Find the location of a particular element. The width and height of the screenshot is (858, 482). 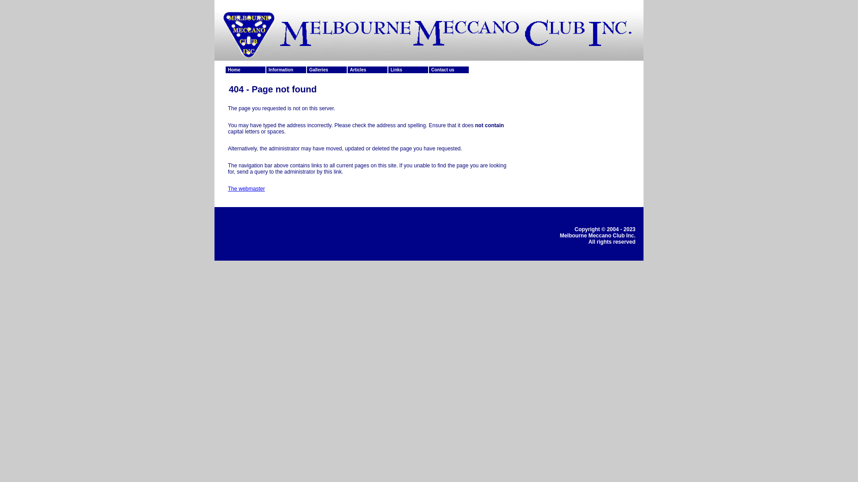

The webmaster is located at coordinates (247, 189).